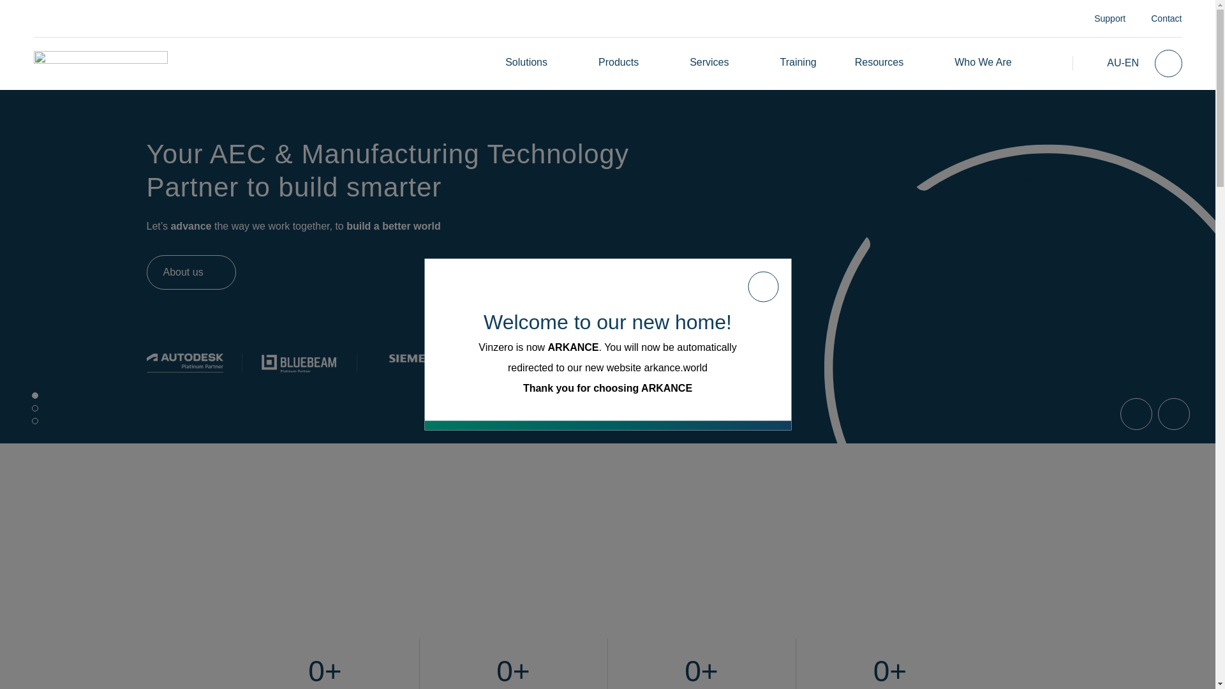 The image size is (1225, 689). Describe the element at coordinates (709, 61) in the screenshot. I see `Services` at that location.